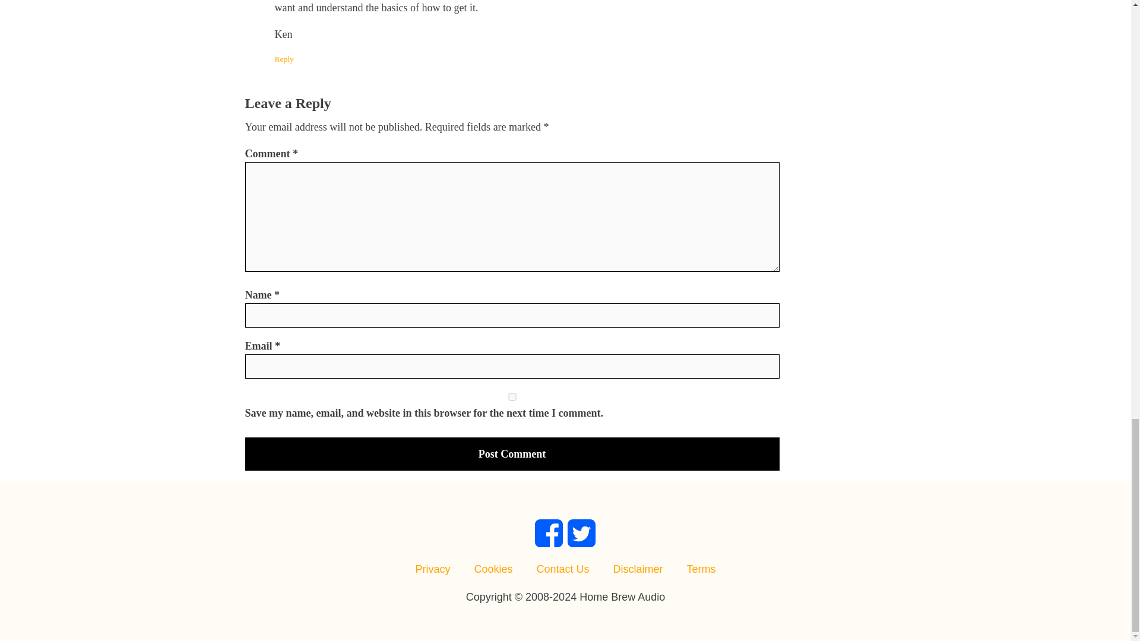 The width and height of the screenshot is (1140, 641). Describe the element at coordinates (512, 396) in the screenshot. I see `yes` at that location.